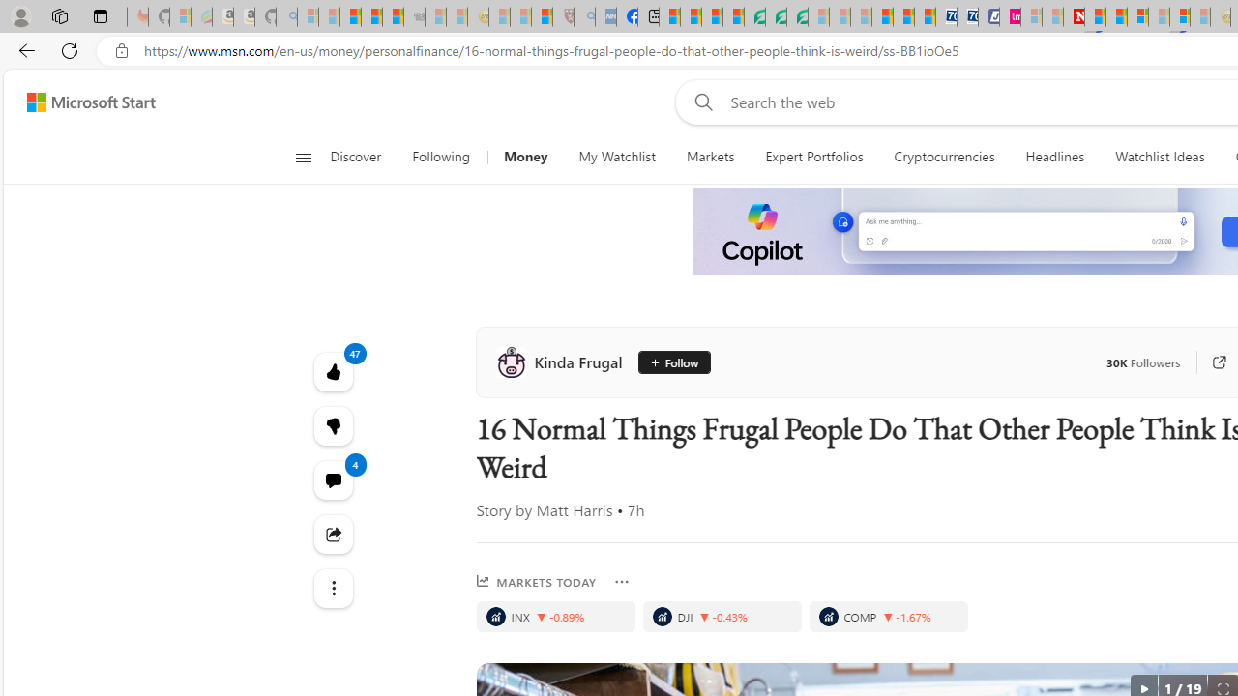 Image resolution: width=1238 pixels, height=696 pixels. What do you see at coordinates (333, 479) in the screenshot?
I see `View comments 4 Comment` at bounding box center [333, 479].